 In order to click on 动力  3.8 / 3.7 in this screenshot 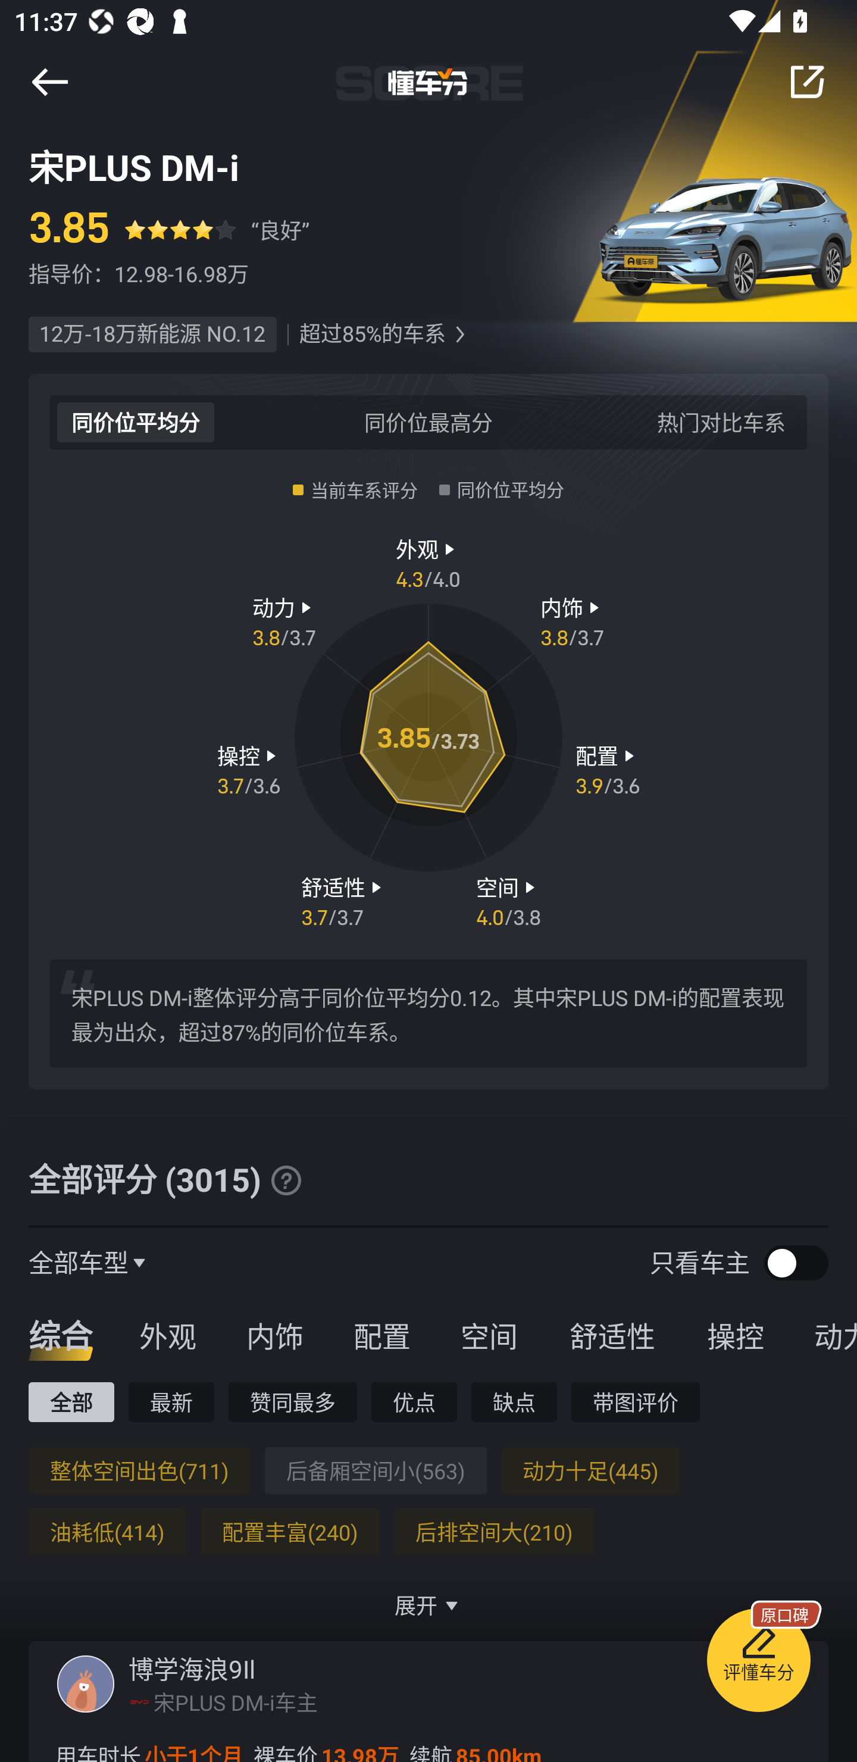, I will do `click(284, 621)`.